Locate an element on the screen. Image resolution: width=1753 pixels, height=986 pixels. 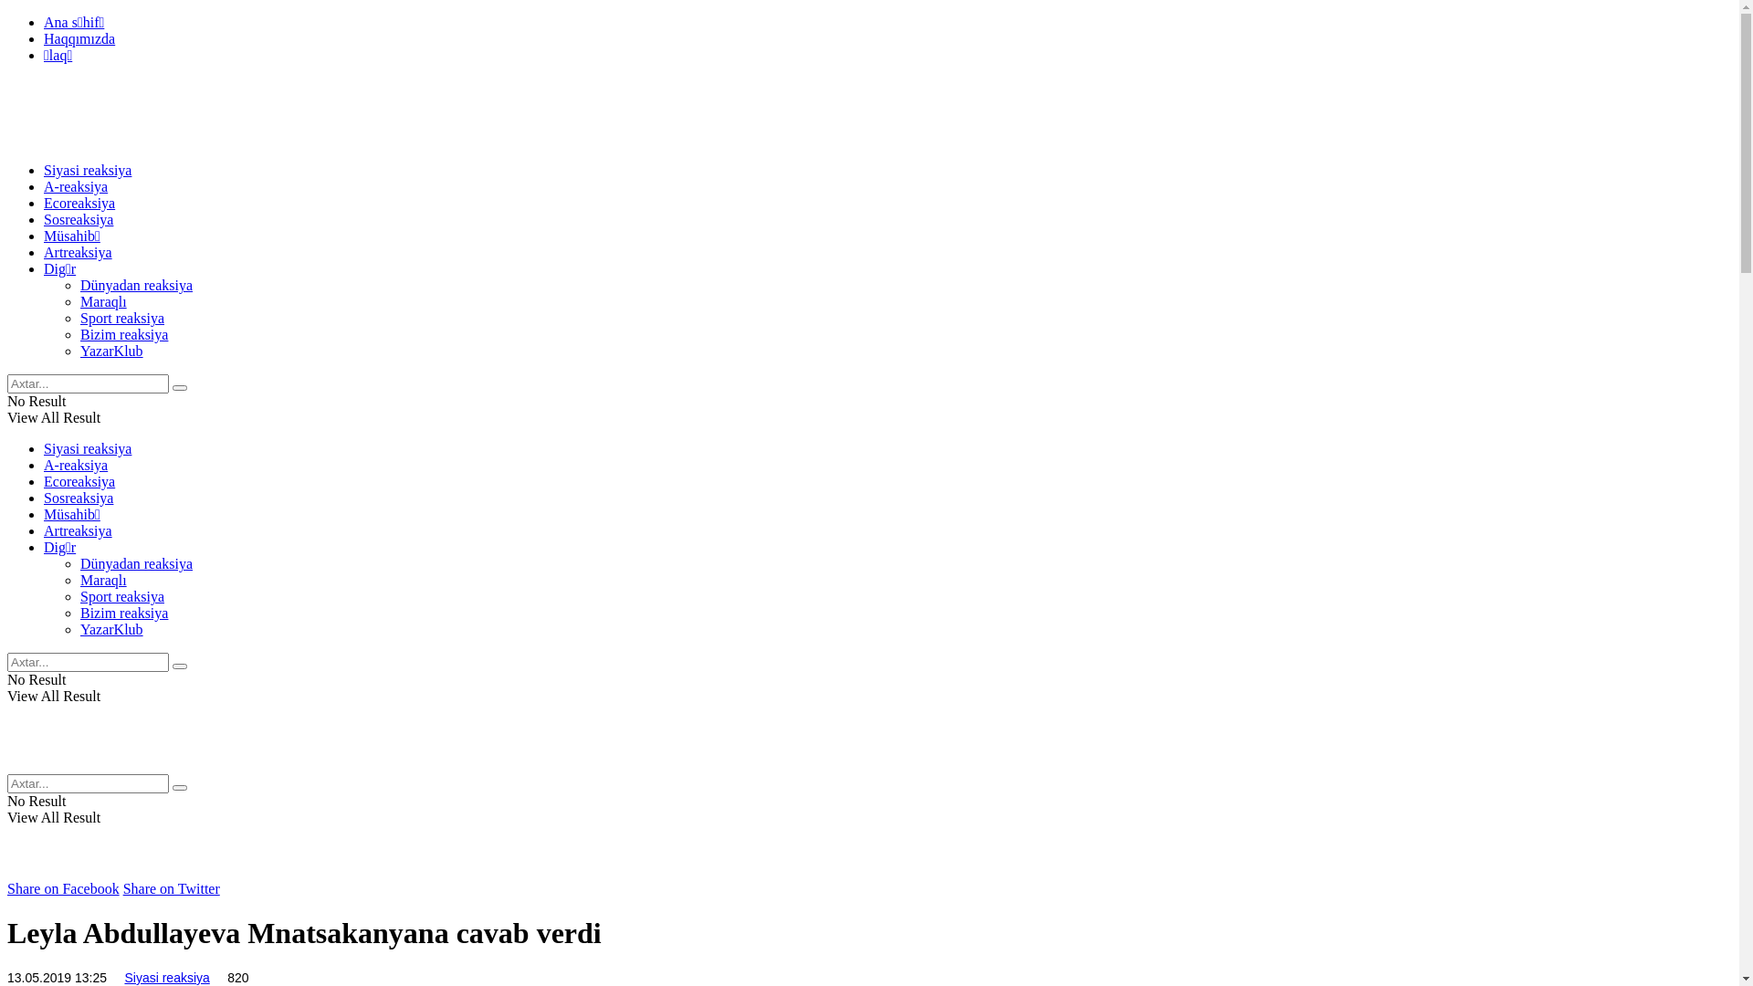
Siyasi reaksiya is located at coordinates (88, 170).